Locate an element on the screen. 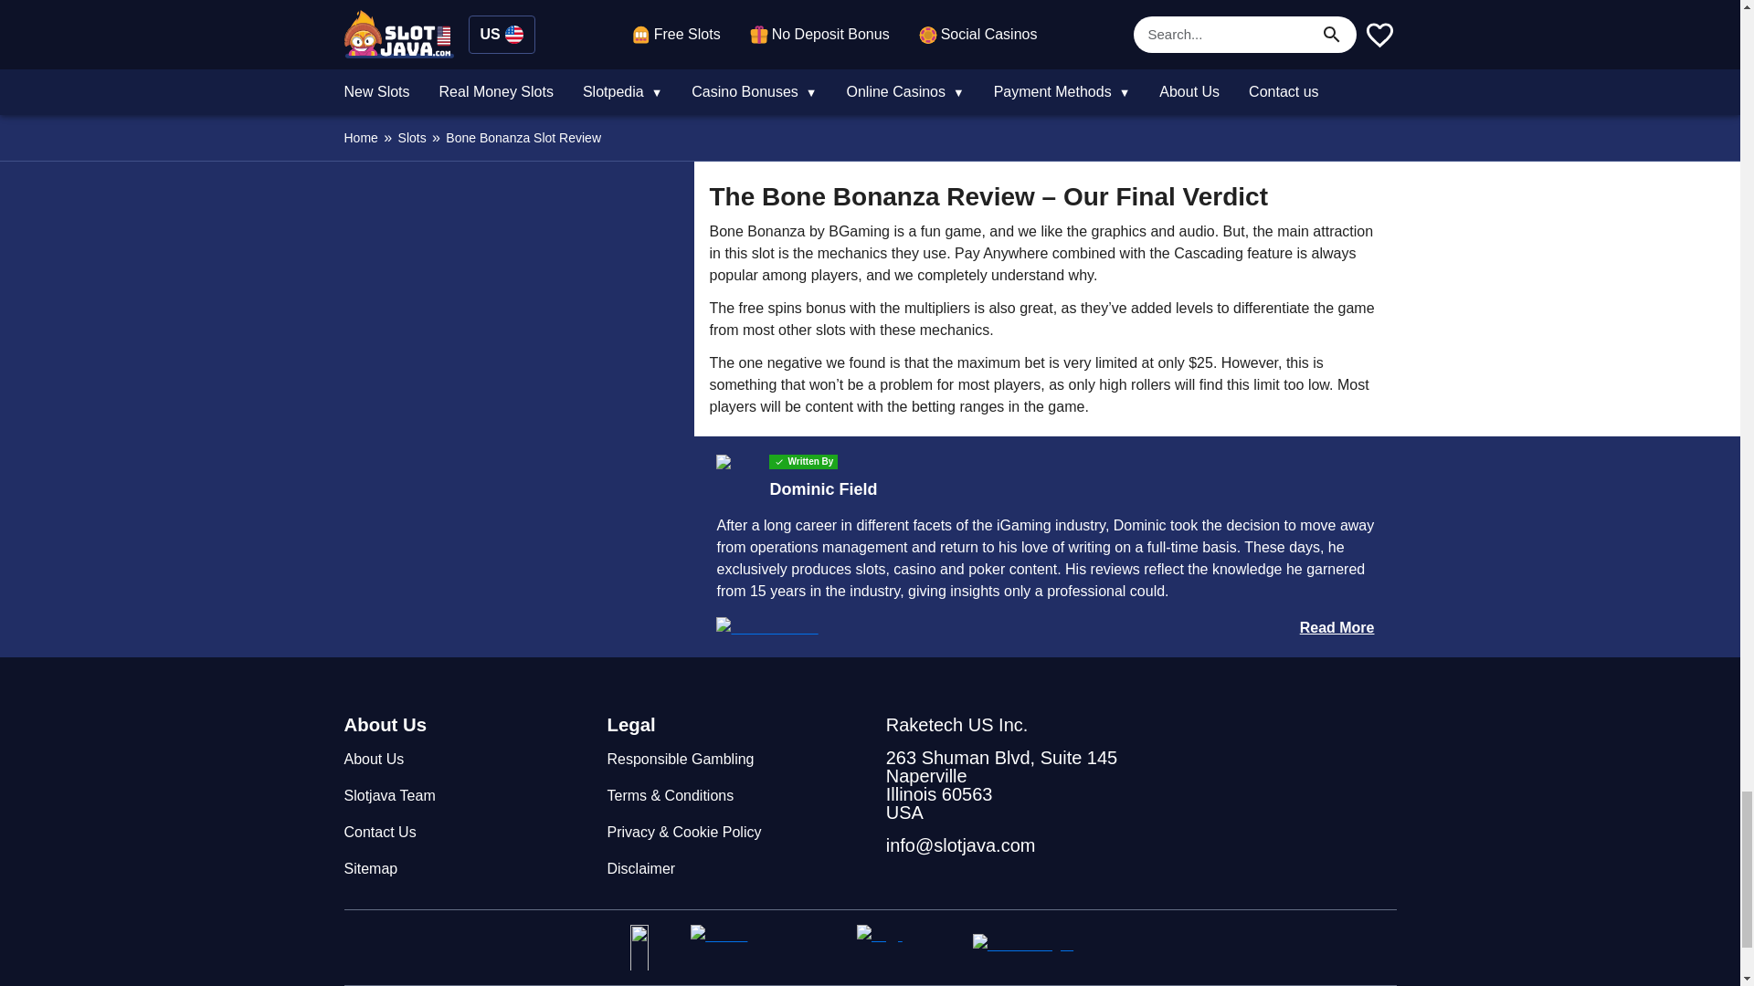  SlotJava.com partner is located at coordinates (766, 948).